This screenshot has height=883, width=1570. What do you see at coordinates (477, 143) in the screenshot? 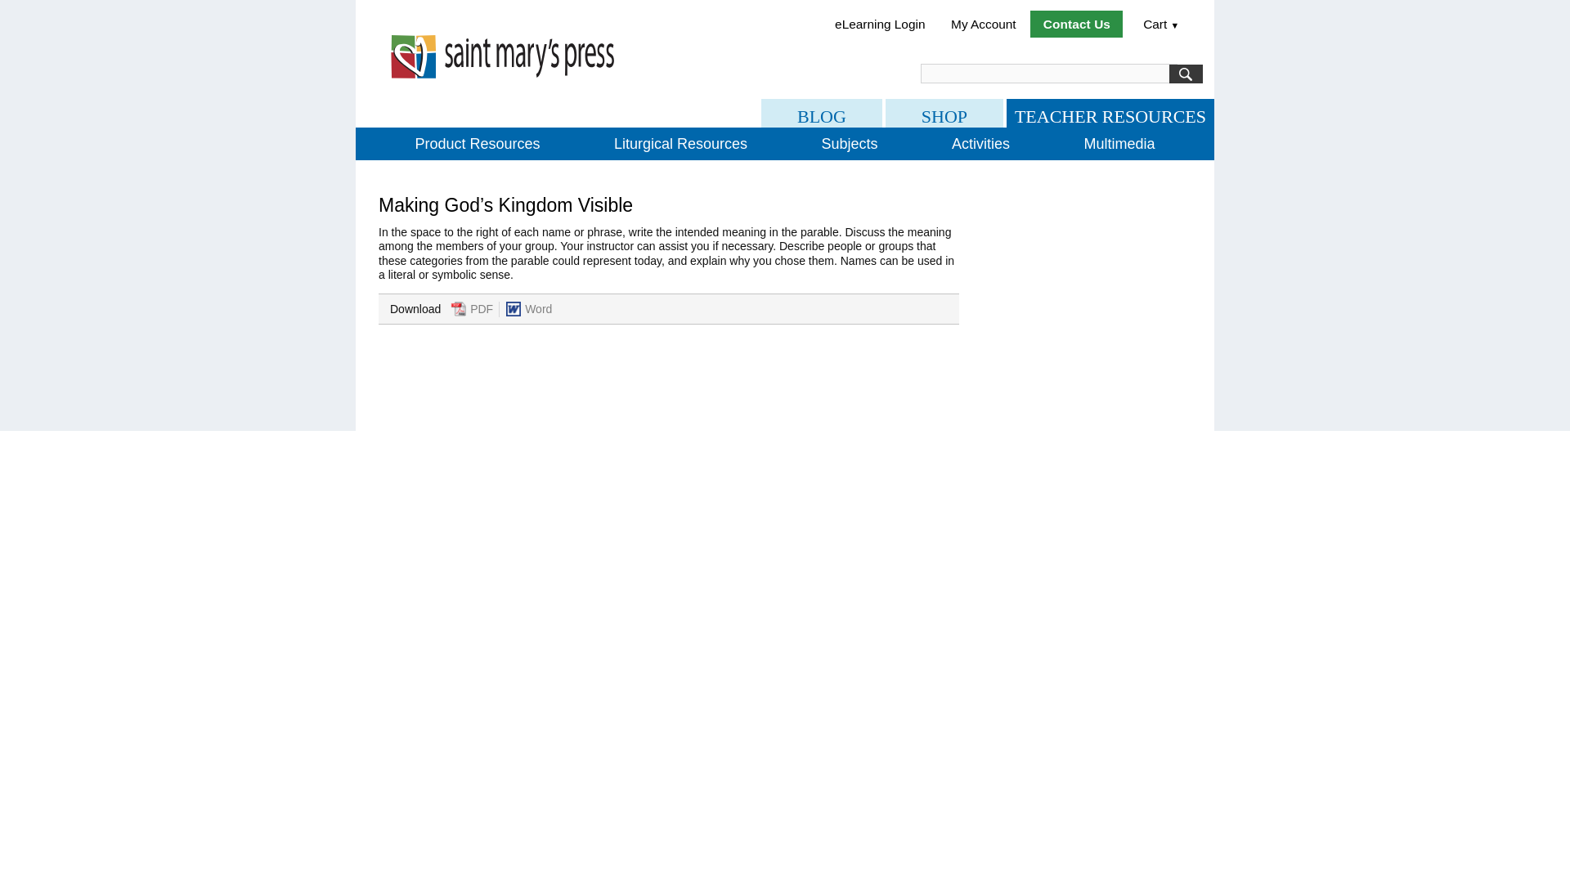
I see `Product Resources` at bounding box center [477, 143].